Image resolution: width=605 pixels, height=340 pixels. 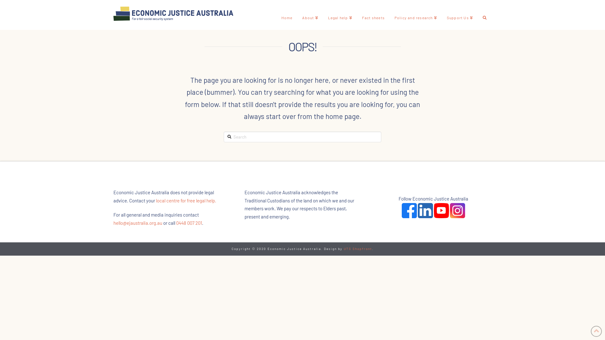 I want to click on Fact sheets, so click(x=373, y=15).